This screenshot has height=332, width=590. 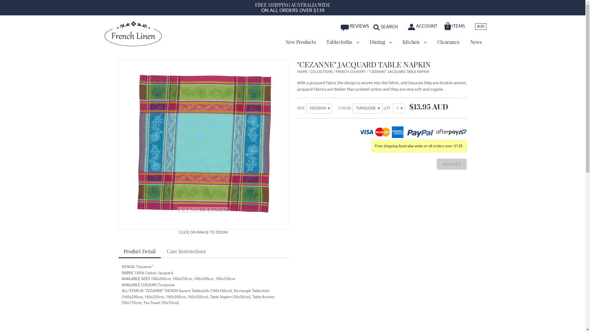 I want to click on COLLECTIONS, so click(x=321, y=72).